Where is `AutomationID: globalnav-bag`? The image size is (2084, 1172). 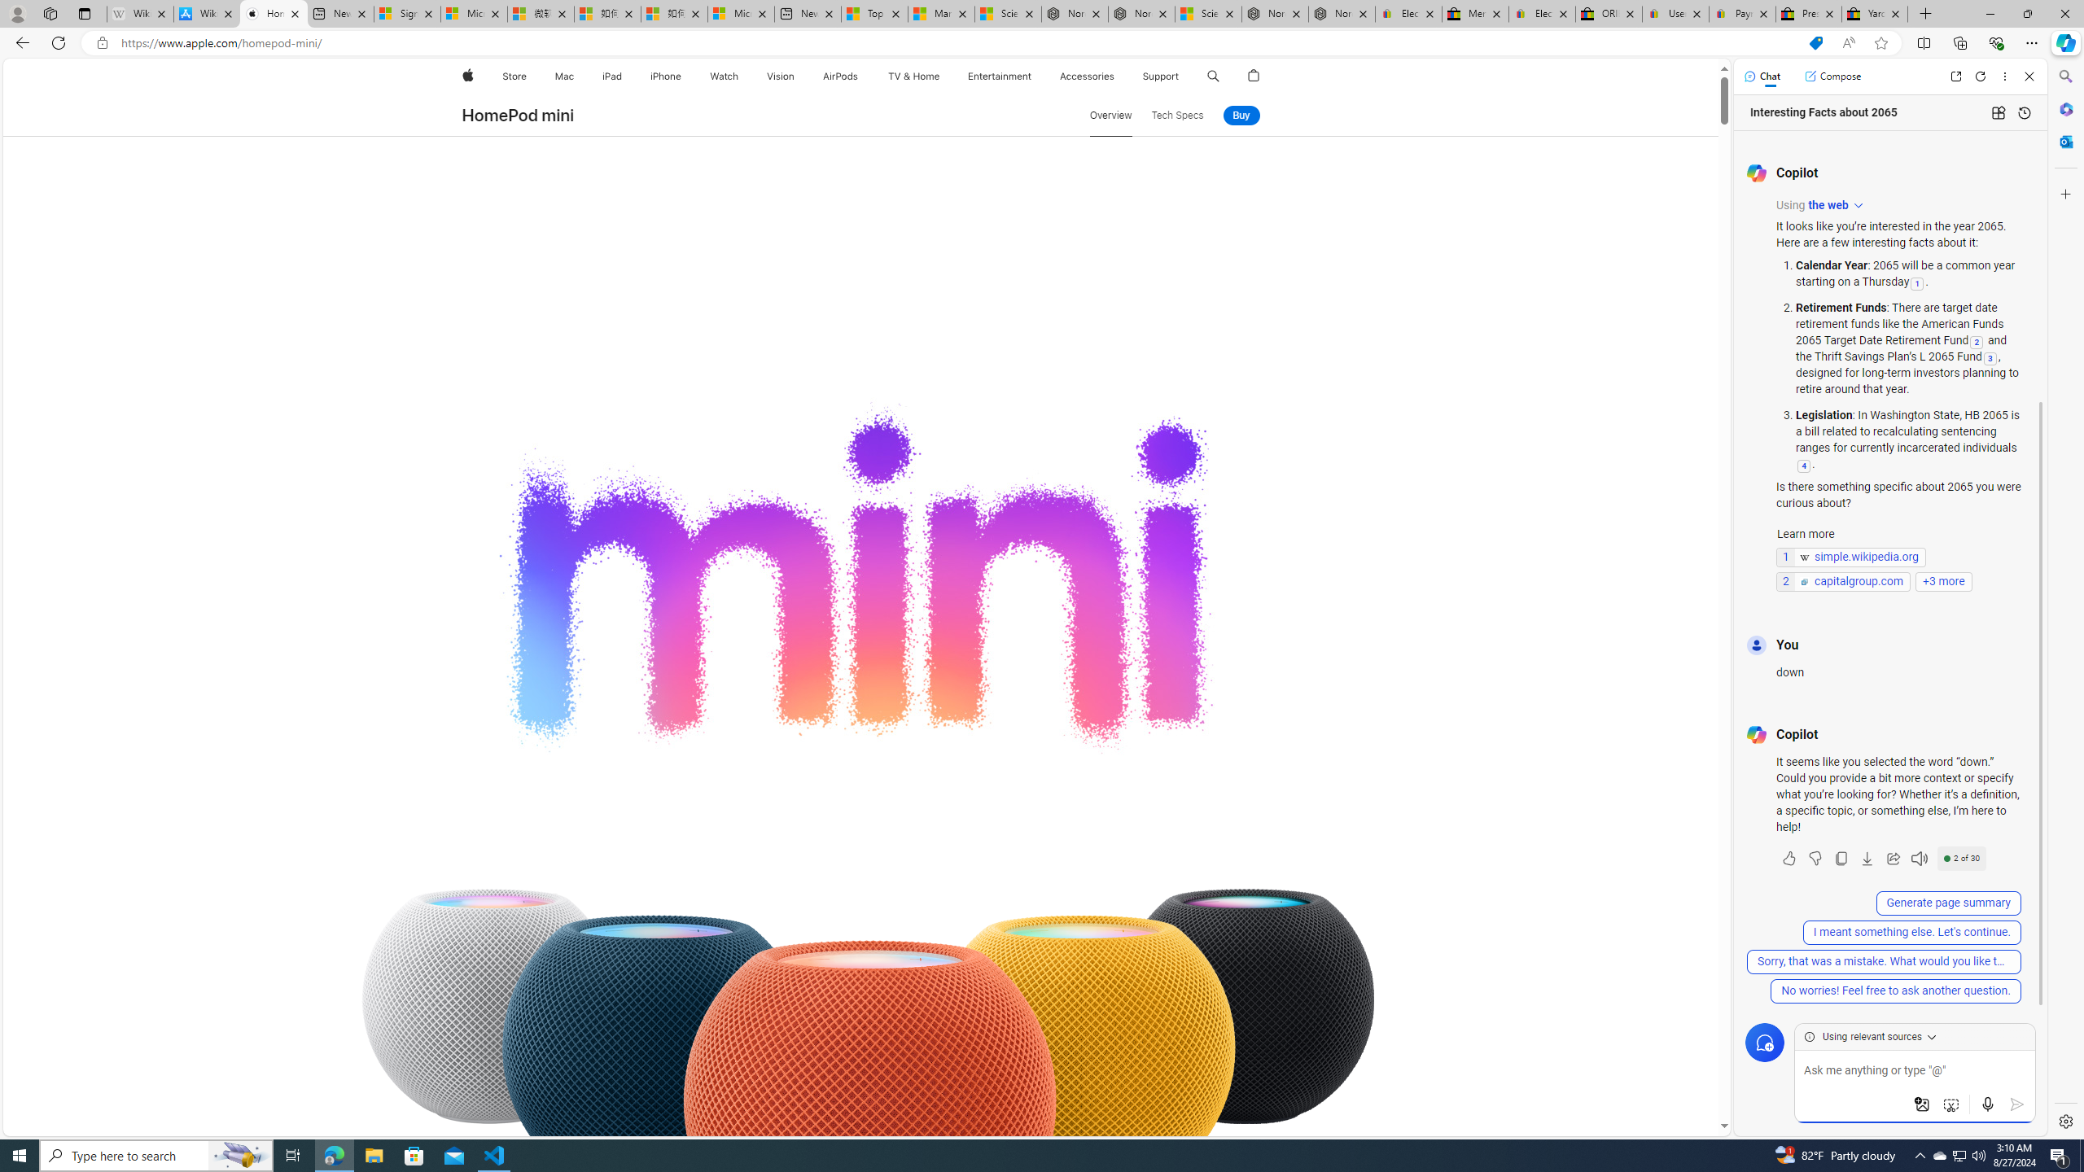 AutomationID: globalnav-bag is located at coordinates (1254, 77).